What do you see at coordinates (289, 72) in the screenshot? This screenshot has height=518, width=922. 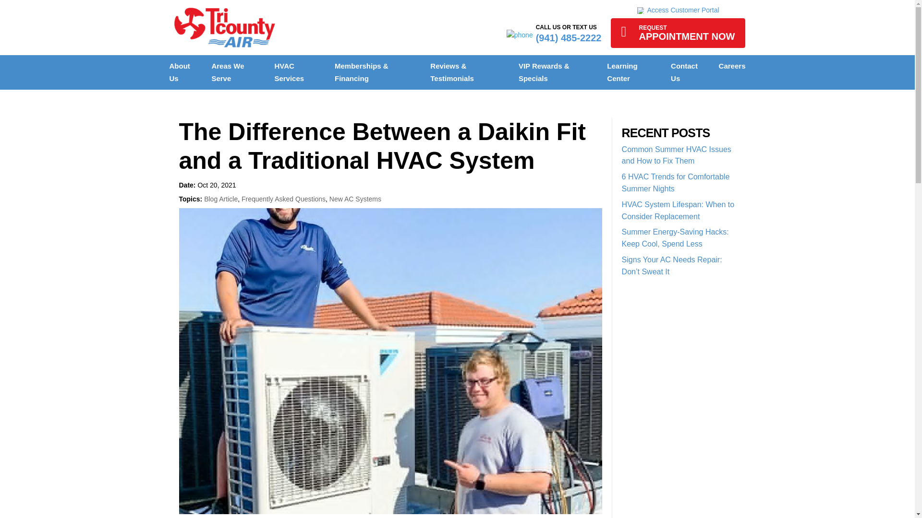 I see `HVAC Services` at bounding box center [289, 72].